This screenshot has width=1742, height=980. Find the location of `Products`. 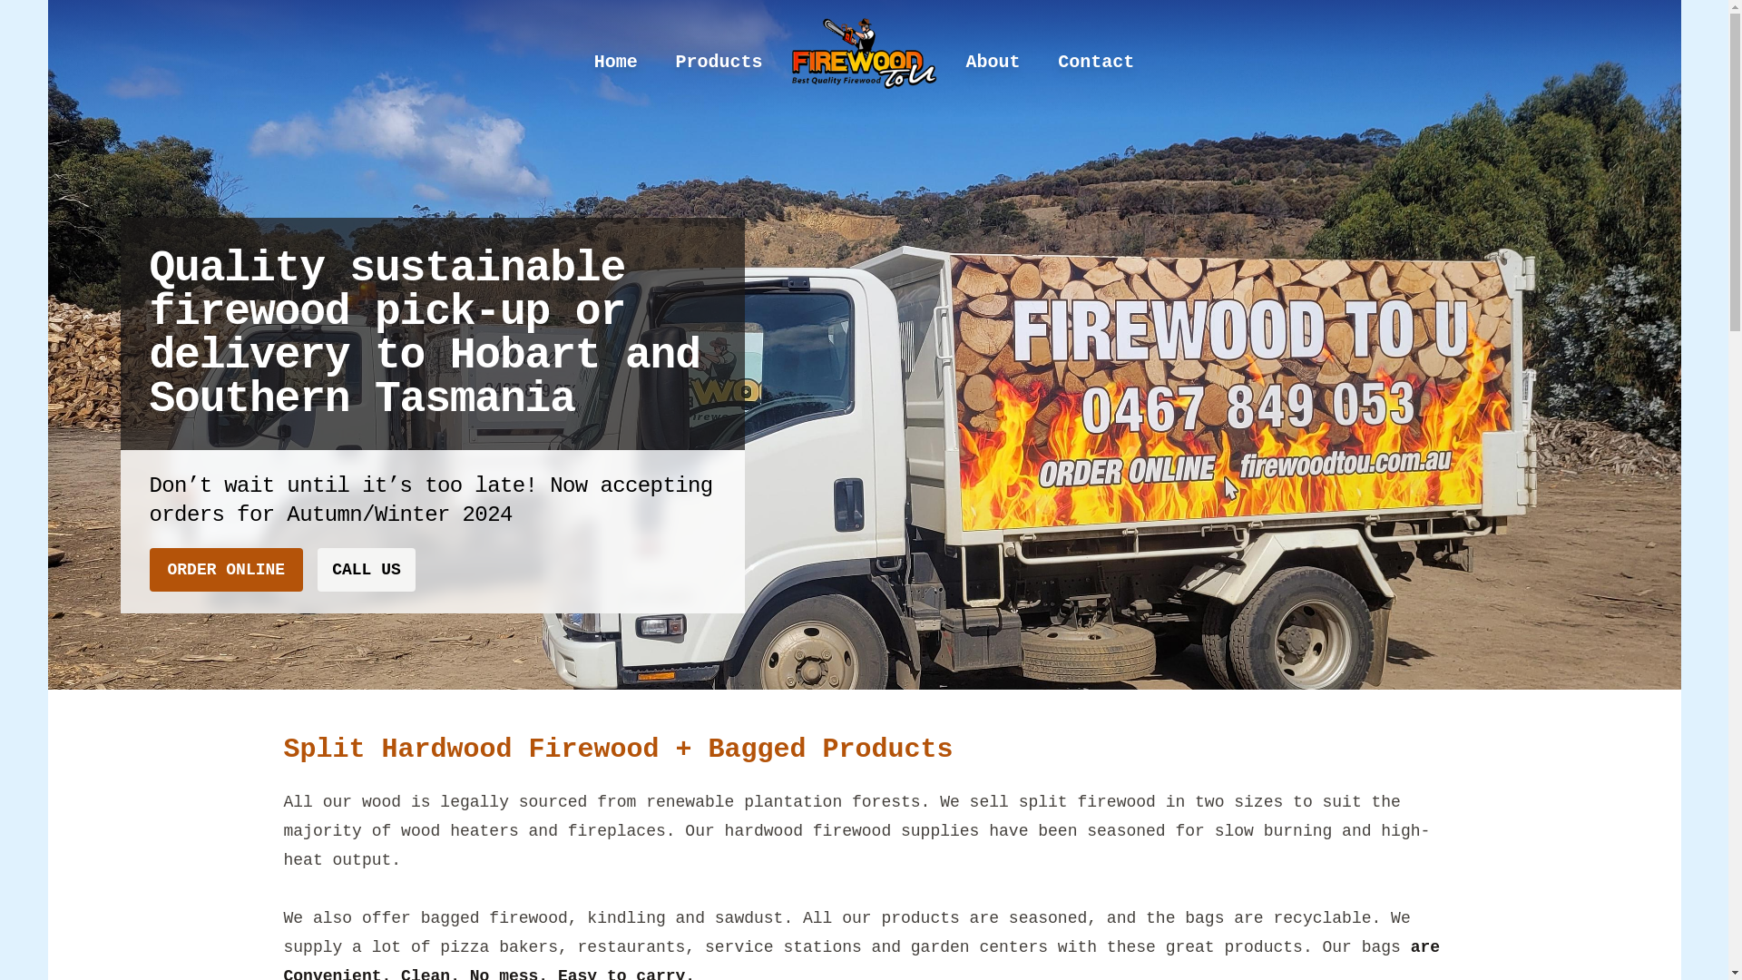

Products is located at coordinates (719, 62).